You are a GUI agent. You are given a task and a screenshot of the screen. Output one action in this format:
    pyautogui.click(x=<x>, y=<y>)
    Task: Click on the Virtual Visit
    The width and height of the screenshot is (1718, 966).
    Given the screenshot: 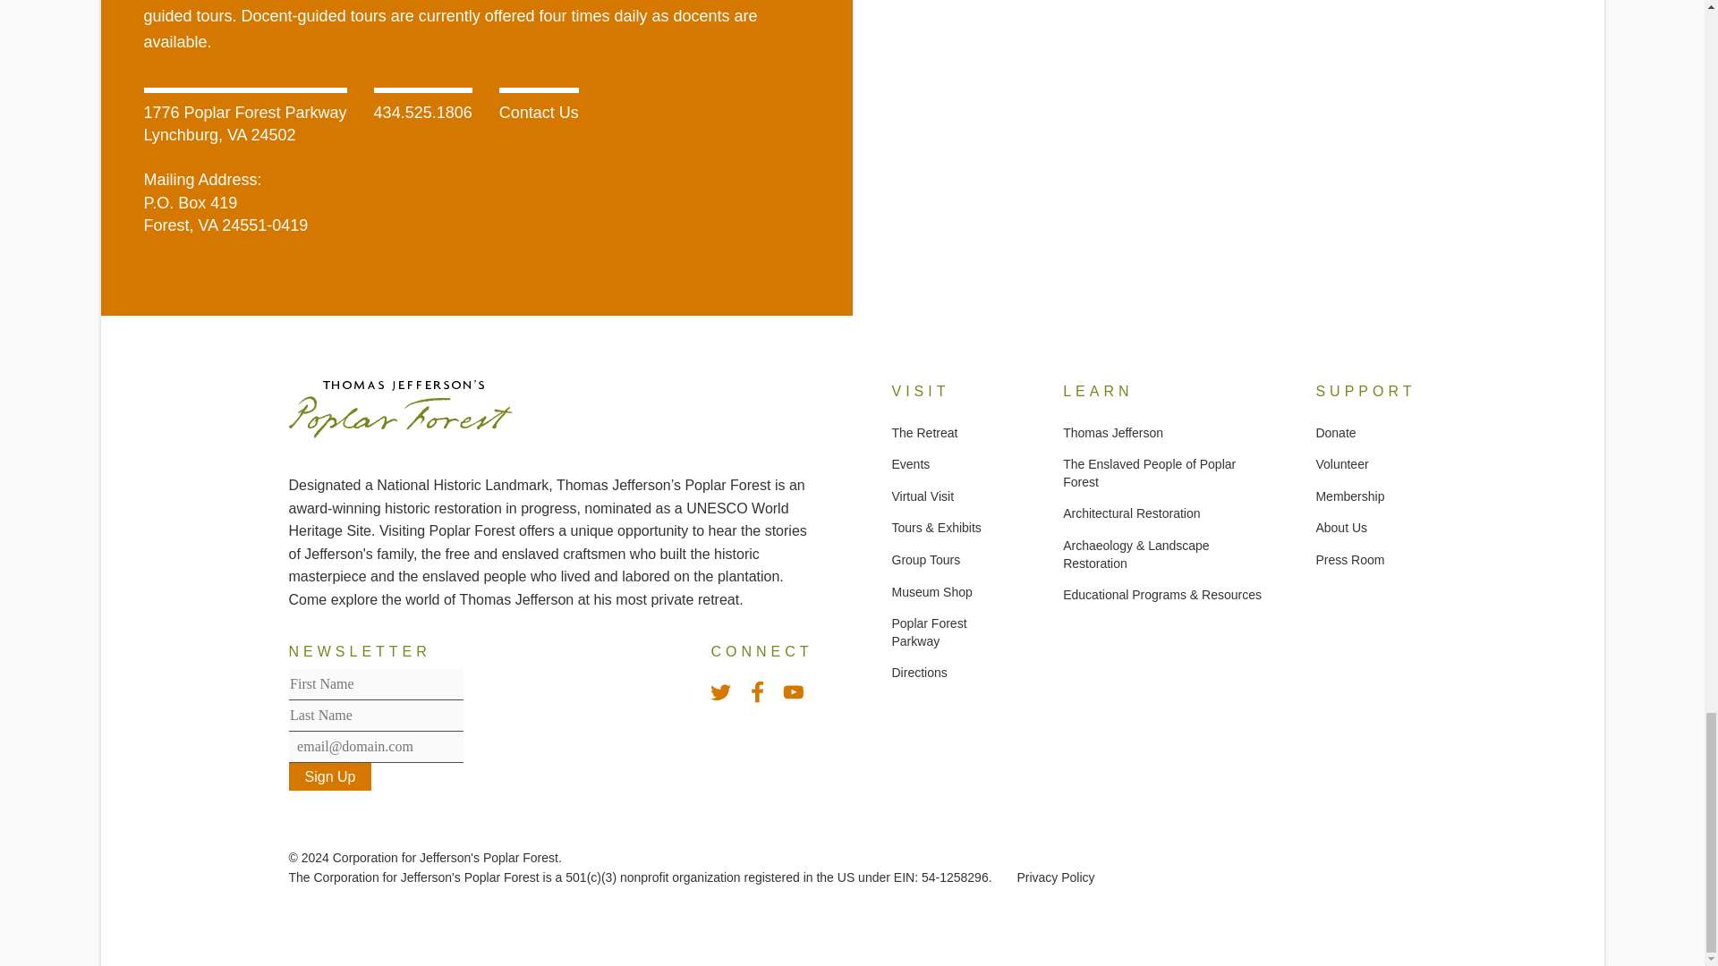 What is the action you would take?
    pyautogui.click(x=922, y=496)
    